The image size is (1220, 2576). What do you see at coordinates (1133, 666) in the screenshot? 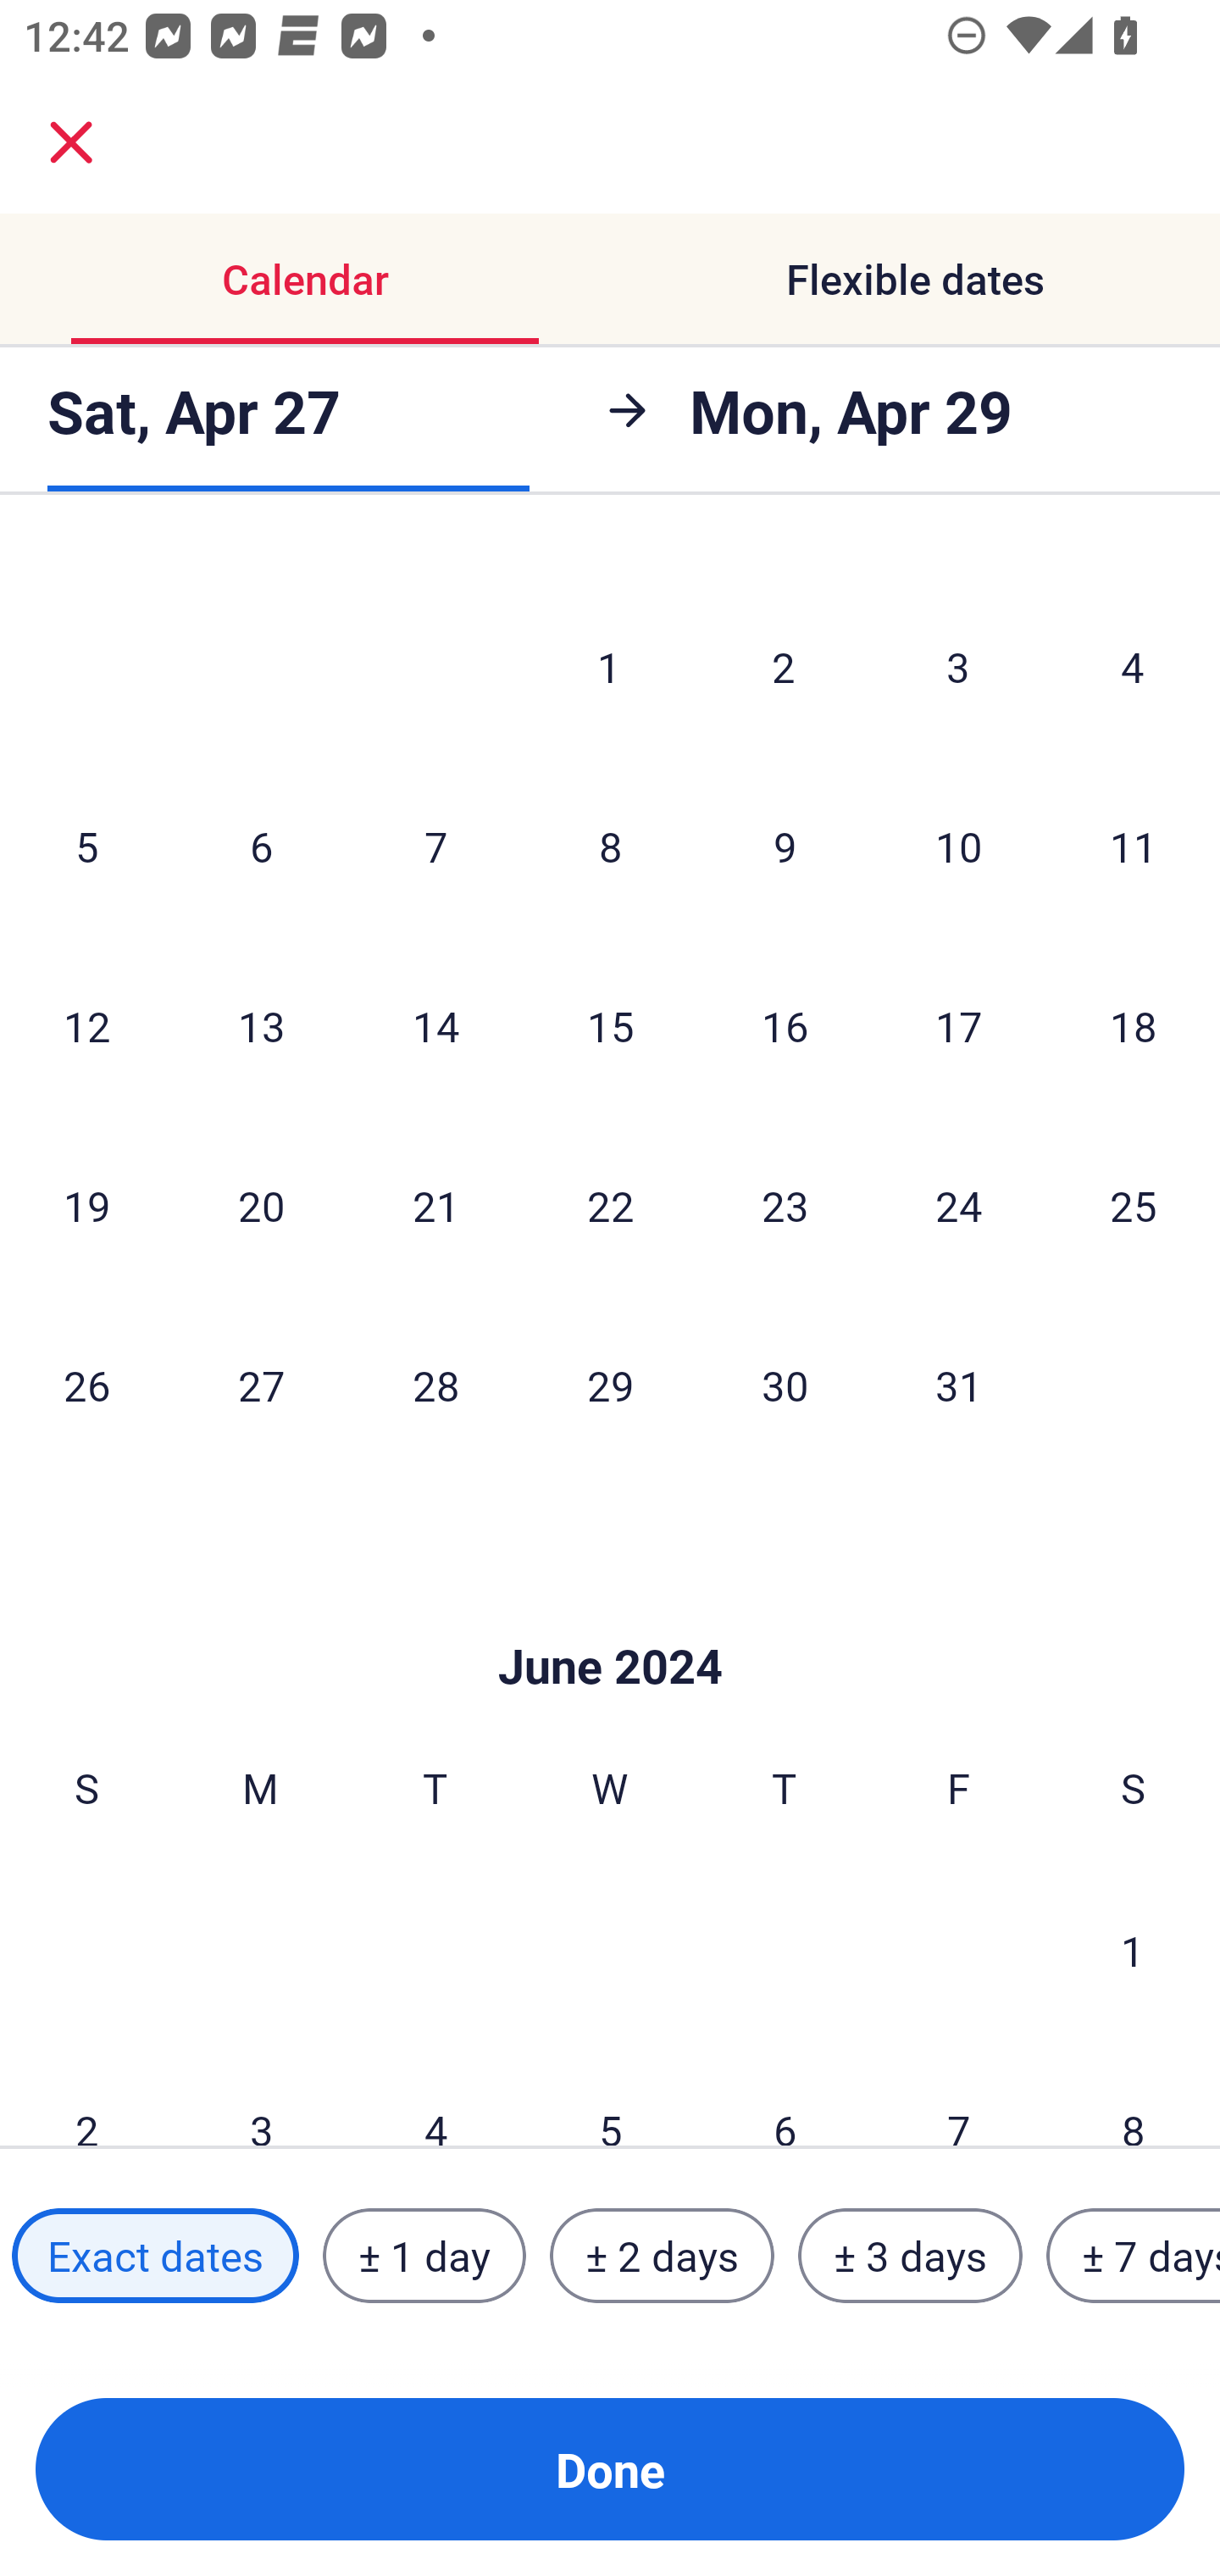
I see `4 Saturday, May 4, 2024` at bounding box center [1133, 666].